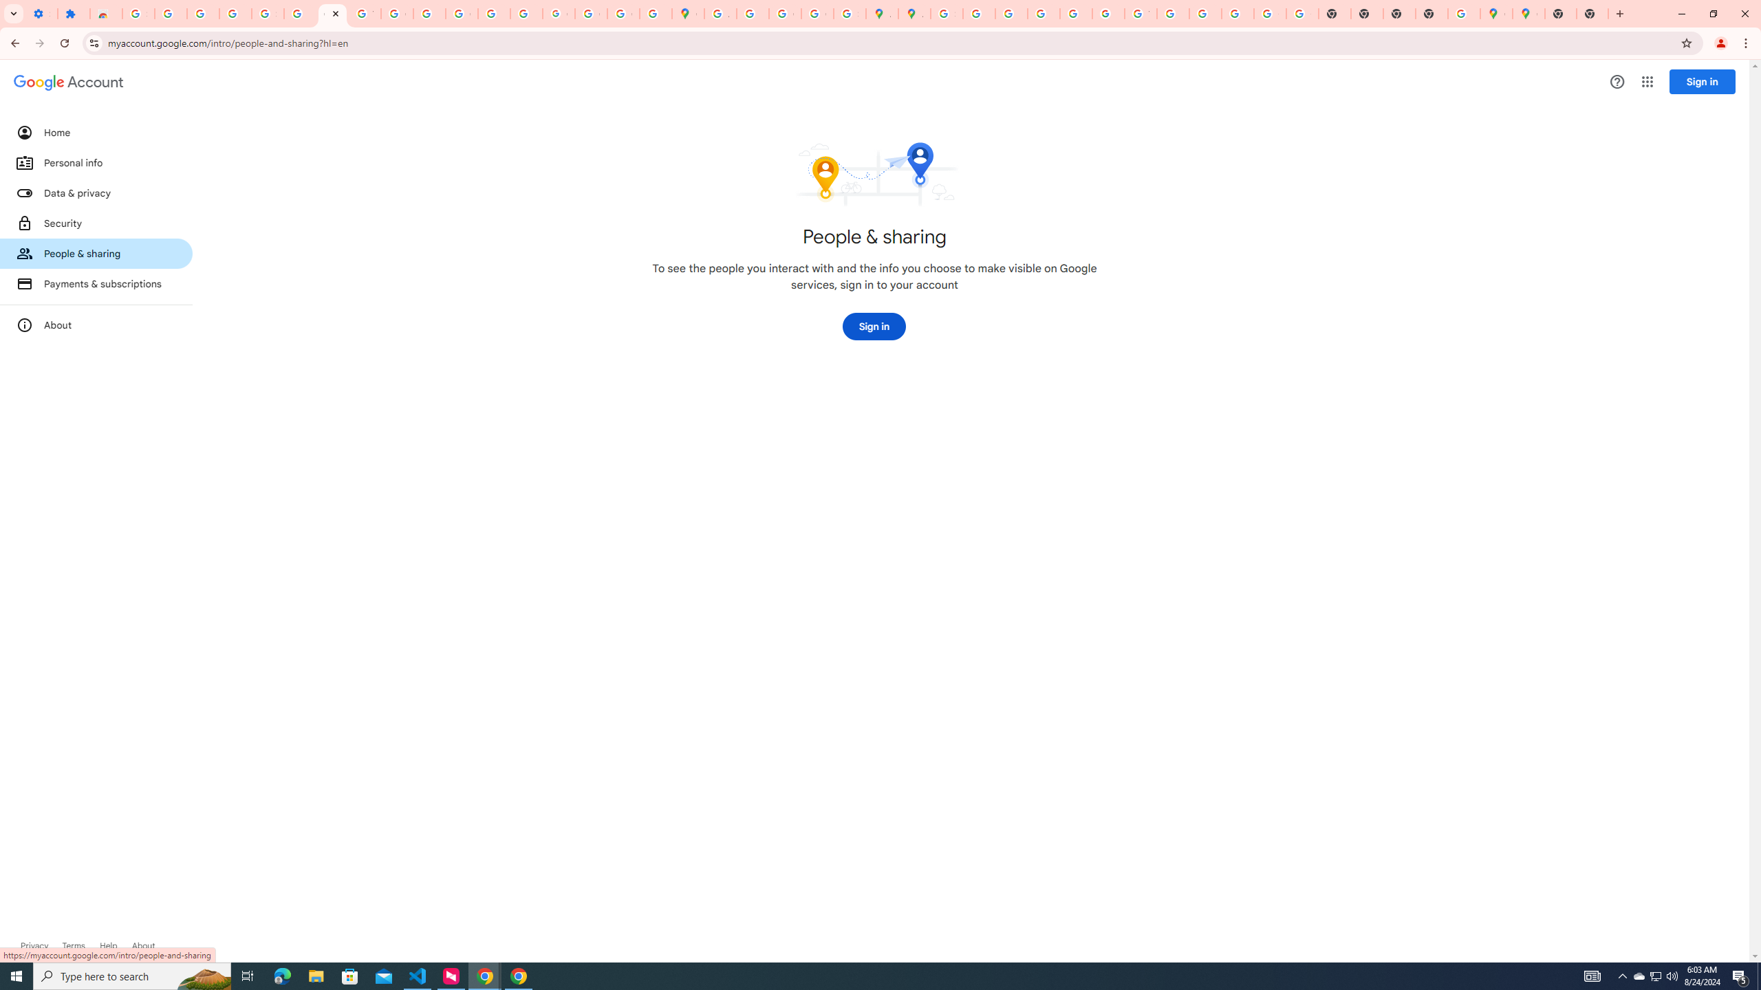  Describe the element at coordinates (96, 324) in the screenshot. I see `More information about the Google Account` at that location.